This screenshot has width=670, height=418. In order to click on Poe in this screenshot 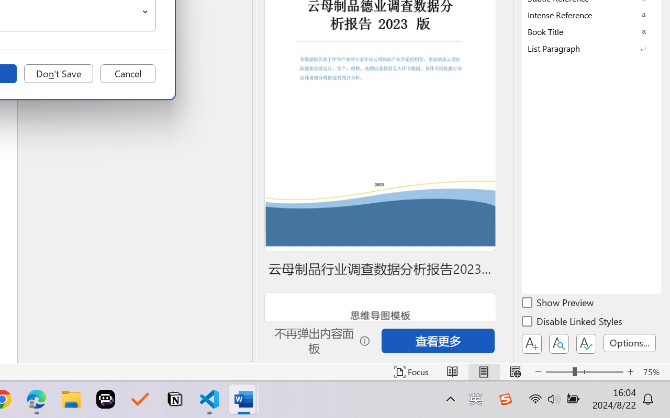, I will do `click(106, 399)`.